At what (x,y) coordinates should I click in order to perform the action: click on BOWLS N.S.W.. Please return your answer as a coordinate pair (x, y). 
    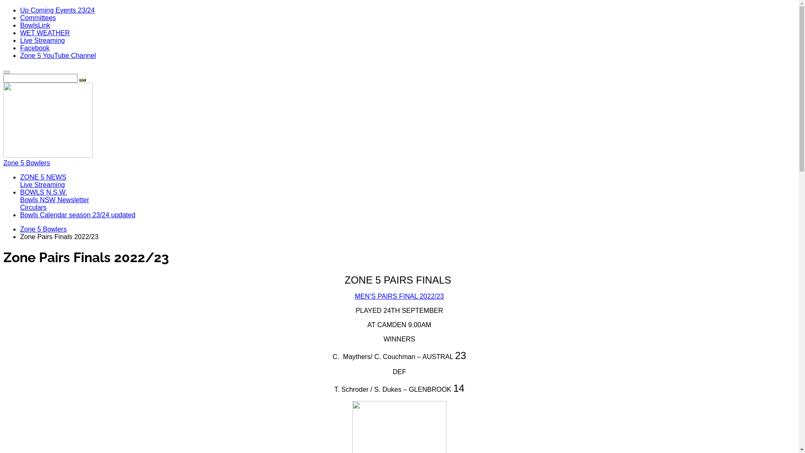
    Looking at the image, I should click on (44, 192).